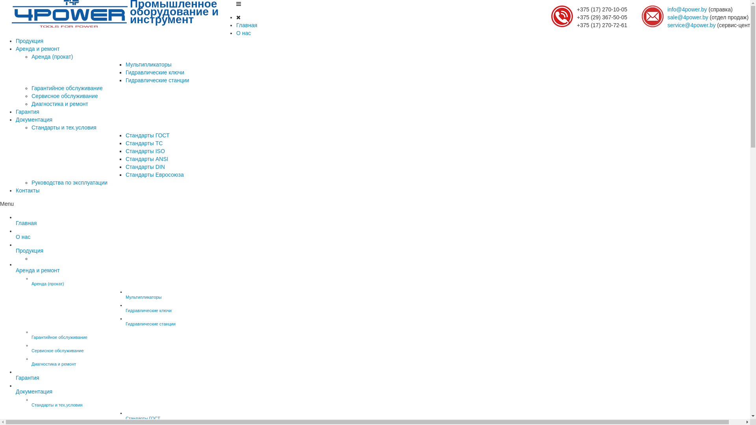 Image resolution: width=756 pixels, height=425 pixels. Describe the element at coordinates (687, 9) in the screenshot. I see `info@4power.by` at that location.